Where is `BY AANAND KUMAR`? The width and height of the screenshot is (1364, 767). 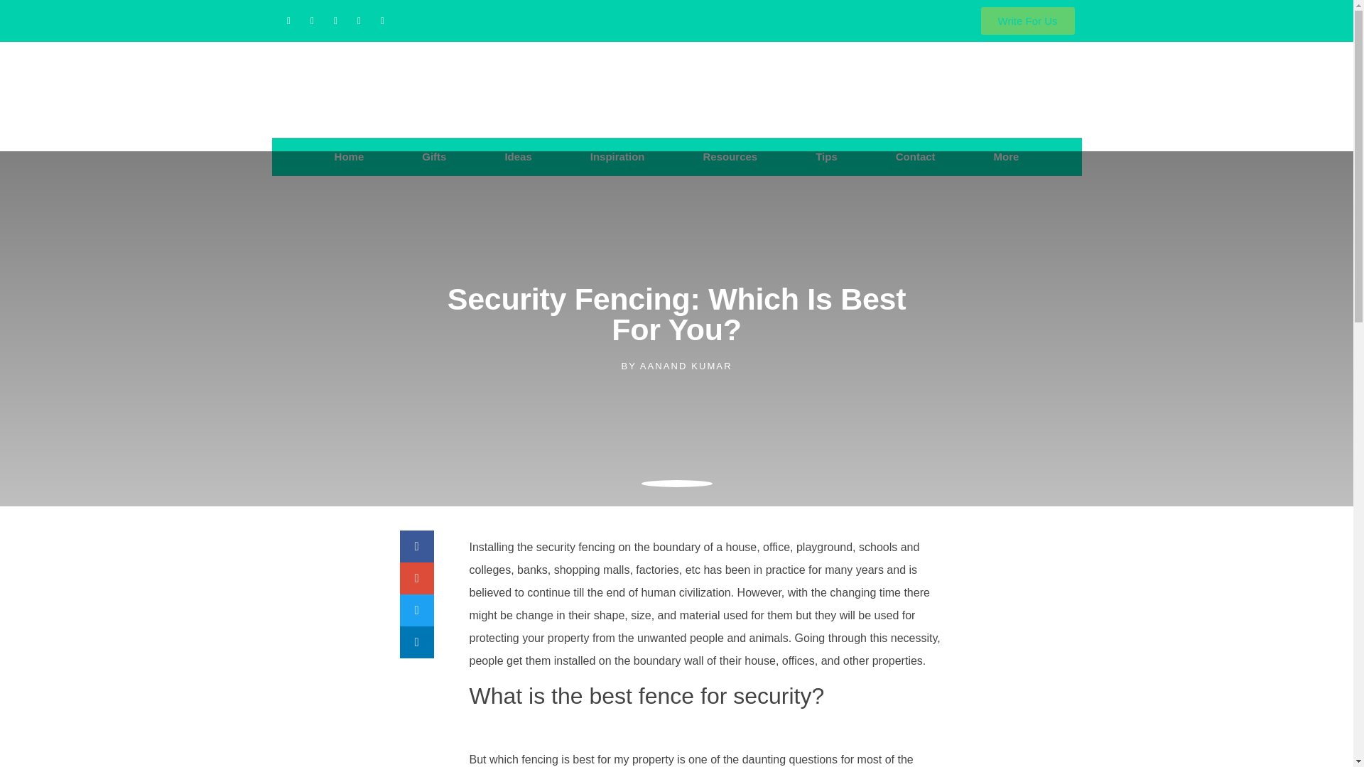
BY AANAND KUMAR is located at coordinates (676, 366).